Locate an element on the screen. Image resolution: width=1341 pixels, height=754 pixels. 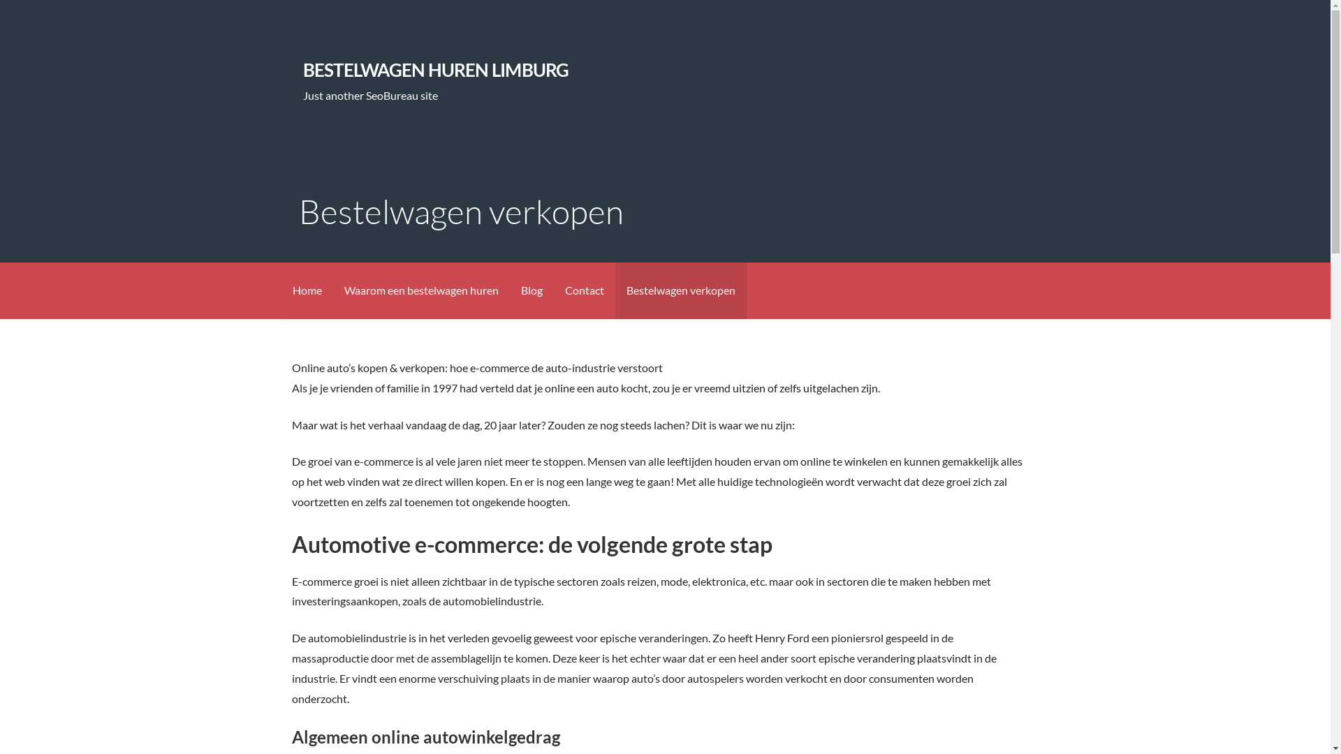
Home is located at coordinates (307, 290).